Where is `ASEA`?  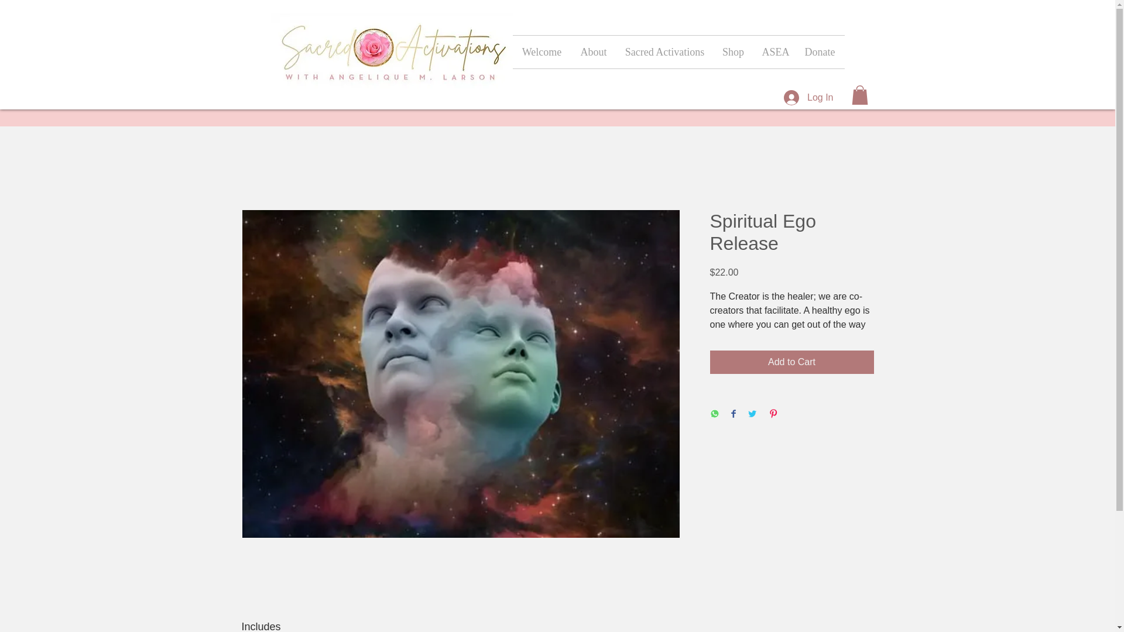
ASEA is located at coordinates (774, 51).